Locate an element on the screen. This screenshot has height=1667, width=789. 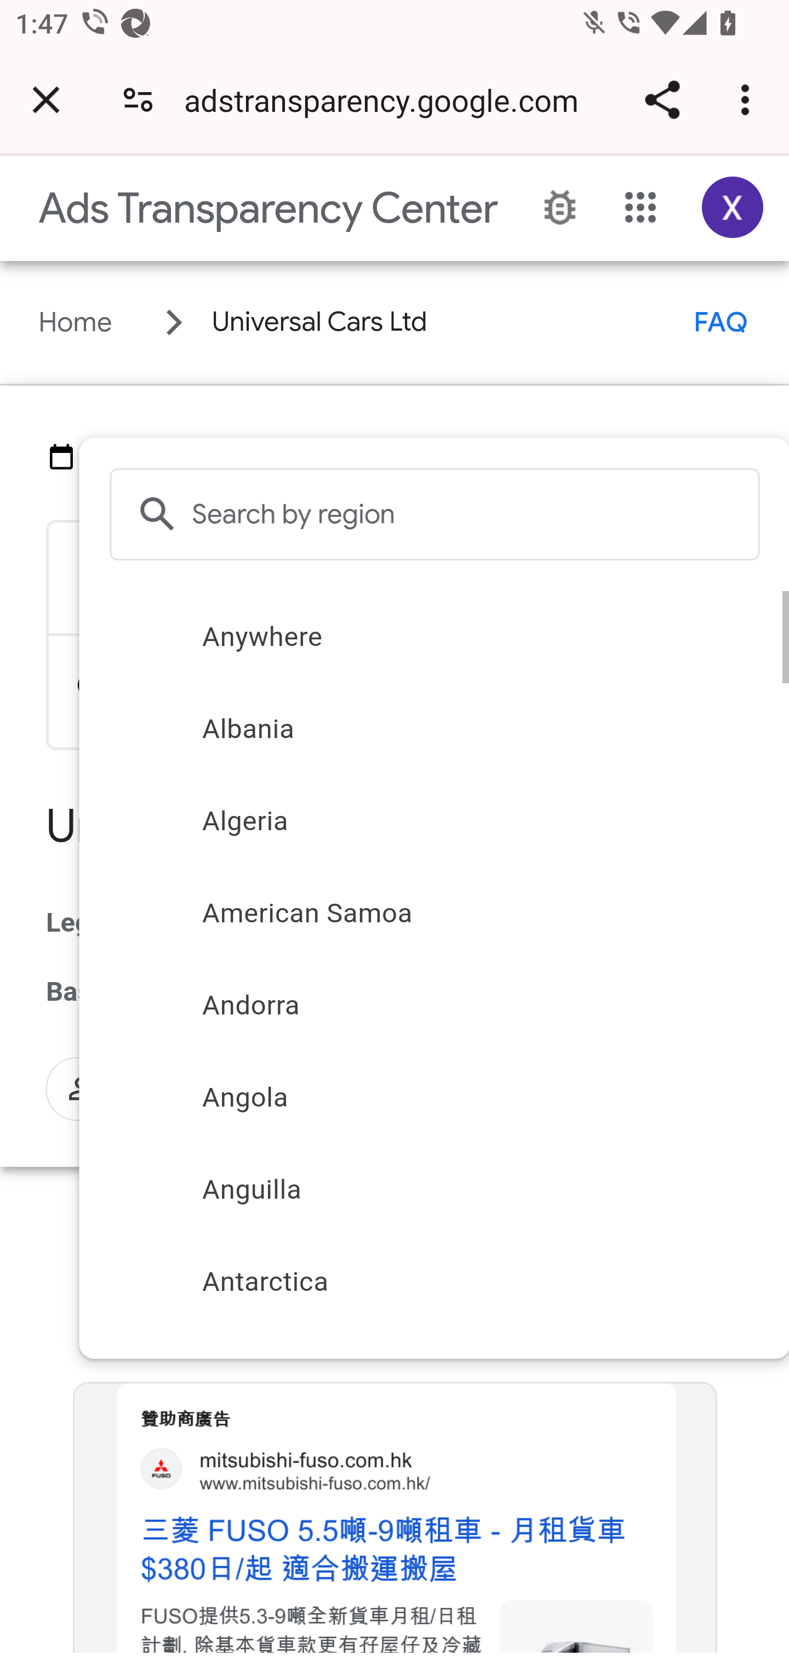
Angola is located at coordinates (431, 1097).